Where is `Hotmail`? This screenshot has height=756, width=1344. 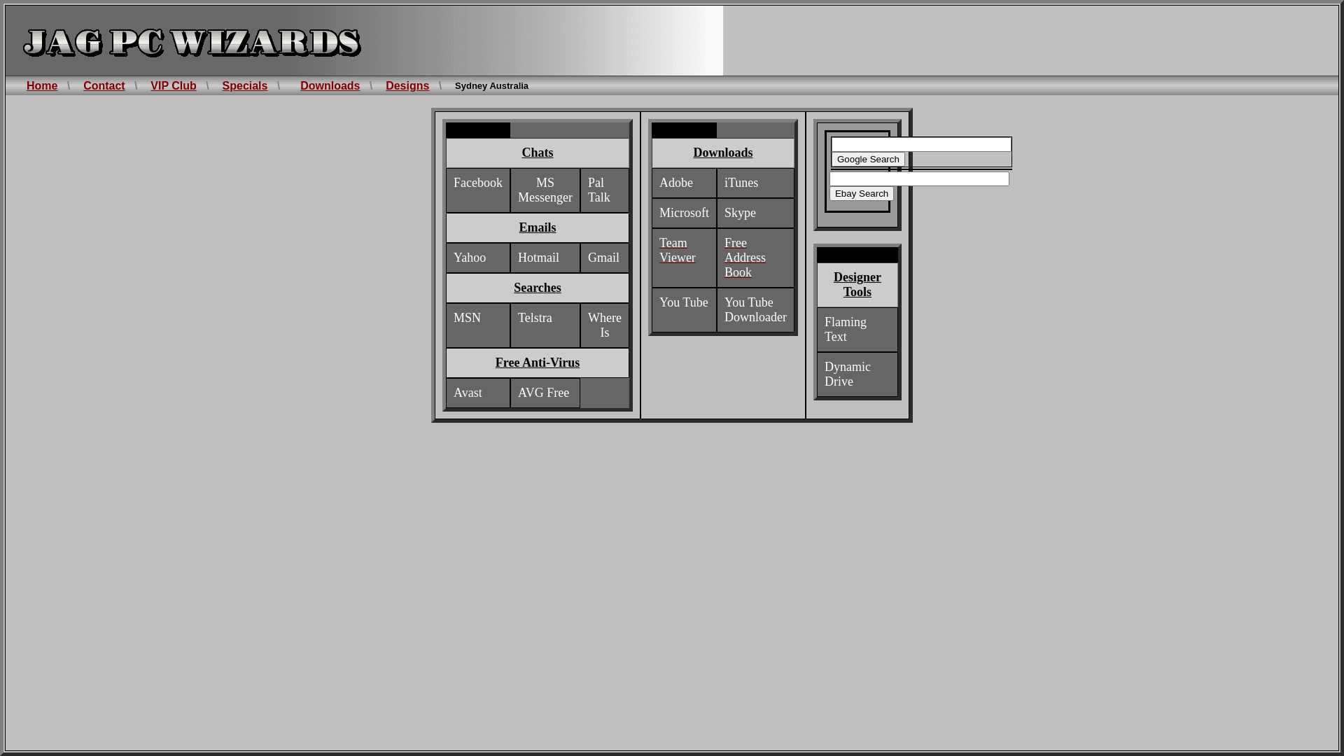 Hotmail is located at coordinates (539, 258).